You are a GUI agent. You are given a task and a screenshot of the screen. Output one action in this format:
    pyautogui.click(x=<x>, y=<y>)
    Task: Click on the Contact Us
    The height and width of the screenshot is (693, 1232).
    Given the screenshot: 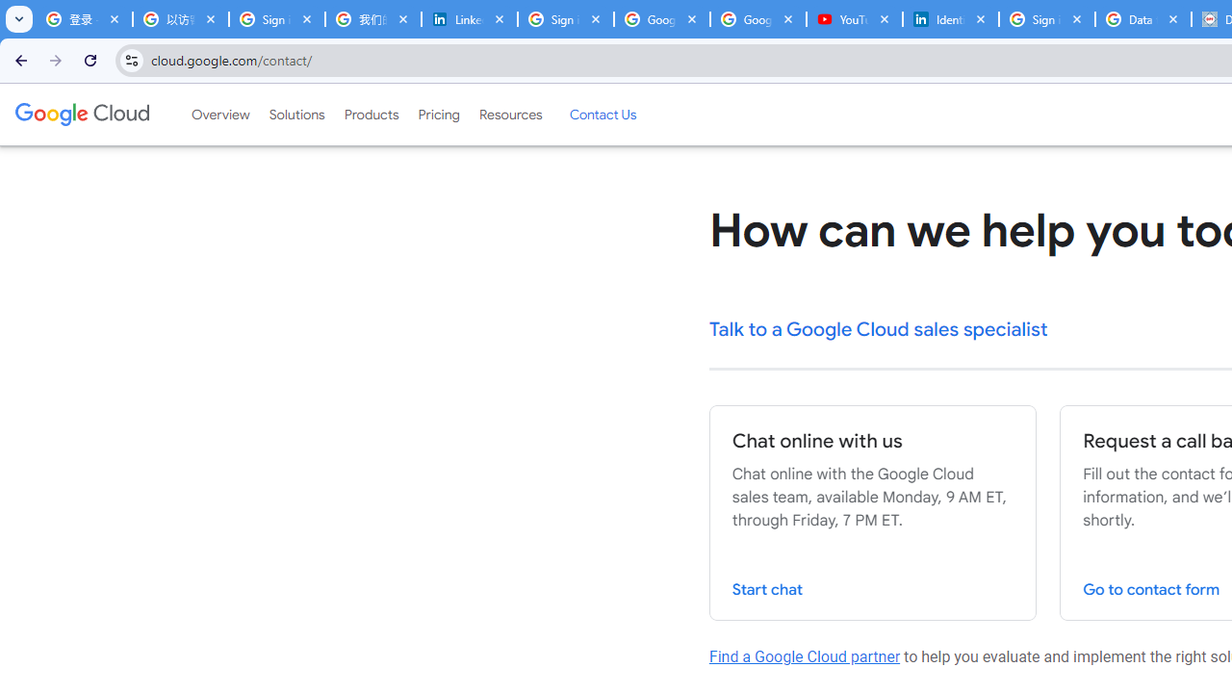 What is the action you would take?
    pyautogui.click(x=603, y=115)
    